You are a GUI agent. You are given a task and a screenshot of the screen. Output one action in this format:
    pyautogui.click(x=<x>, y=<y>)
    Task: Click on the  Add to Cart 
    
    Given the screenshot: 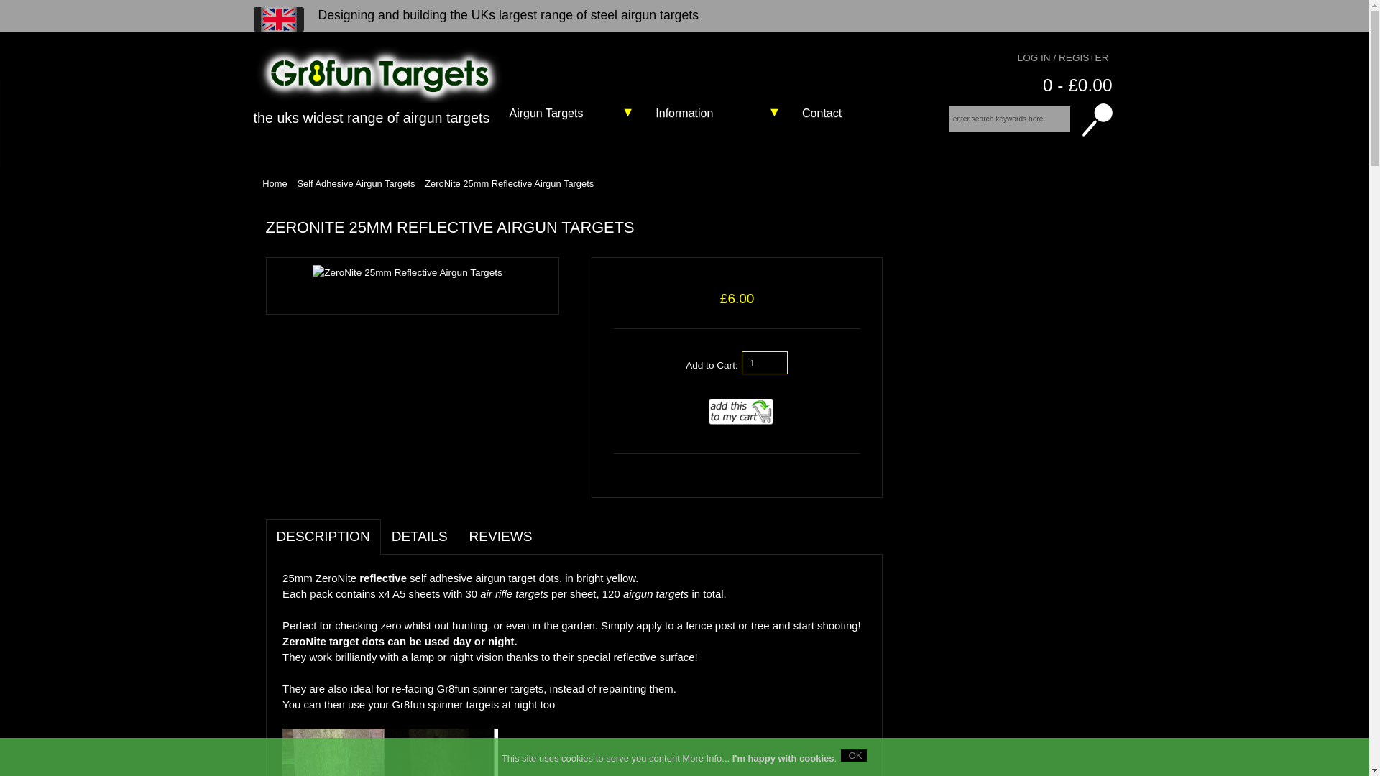 What is the action you would take?
    pyautogui.click(x=737, y=411)
    